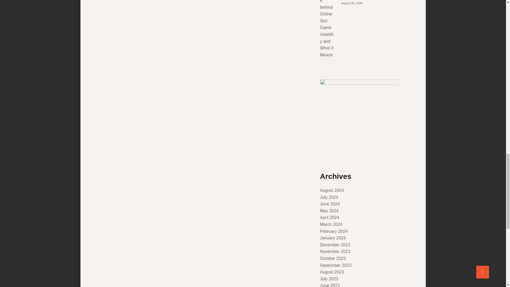  What do you see at coordinates (329, 217) in the screenshot?
I see `April 2024` at bounding box center [329, 217].